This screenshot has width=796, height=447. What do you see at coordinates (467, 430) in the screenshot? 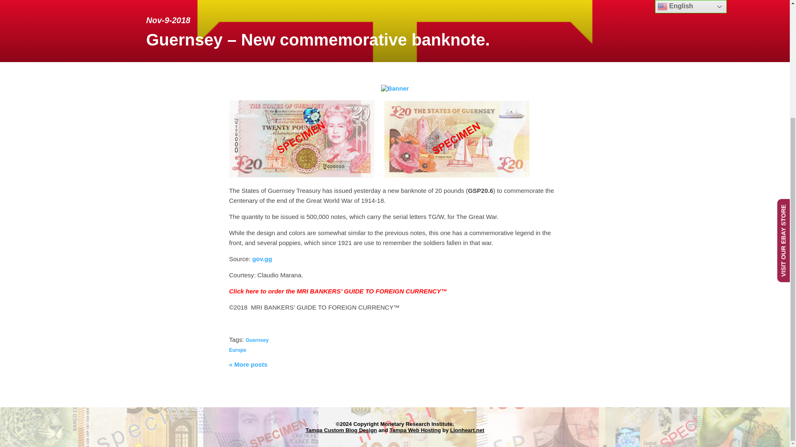
I see `Lionheart.net` at bounding box center [467, 430].